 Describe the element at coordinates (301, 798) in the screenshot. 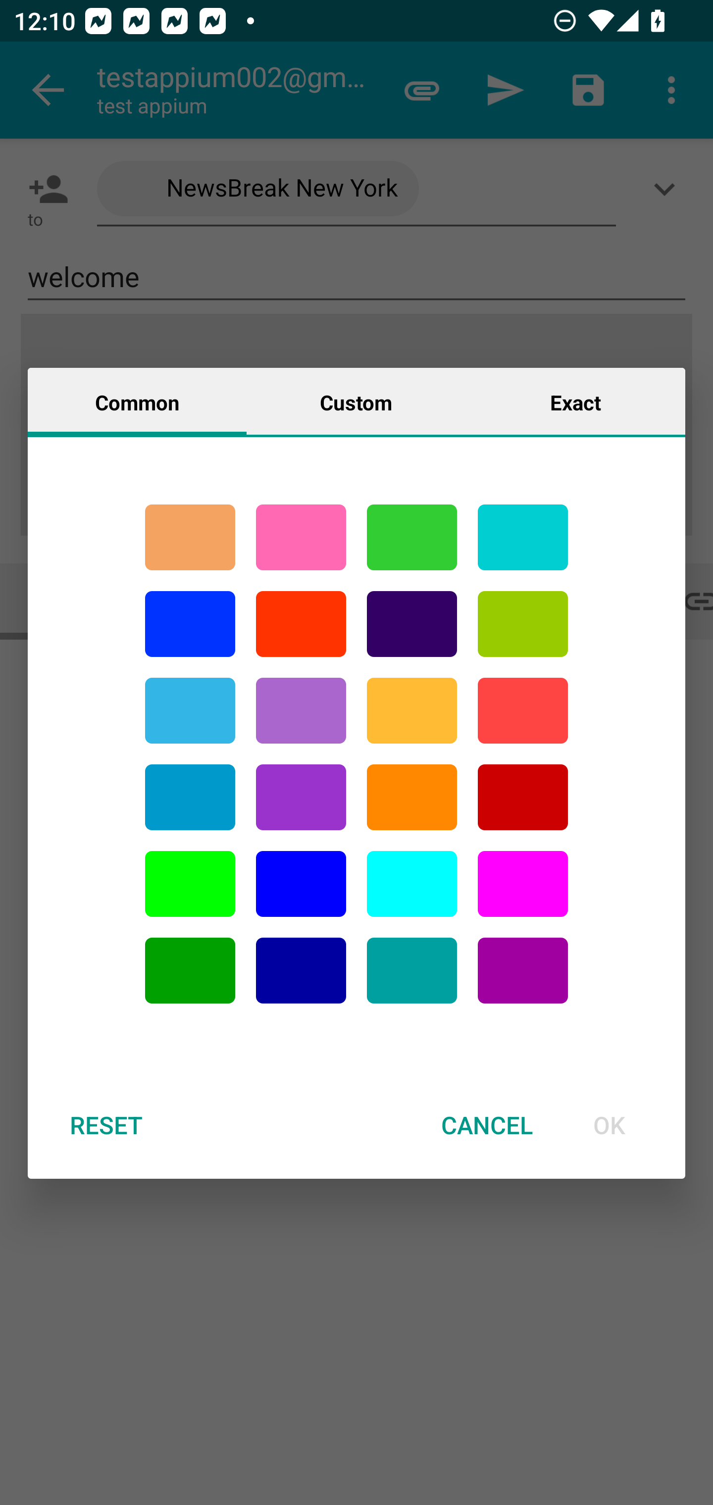

I see `Purple` at that location.